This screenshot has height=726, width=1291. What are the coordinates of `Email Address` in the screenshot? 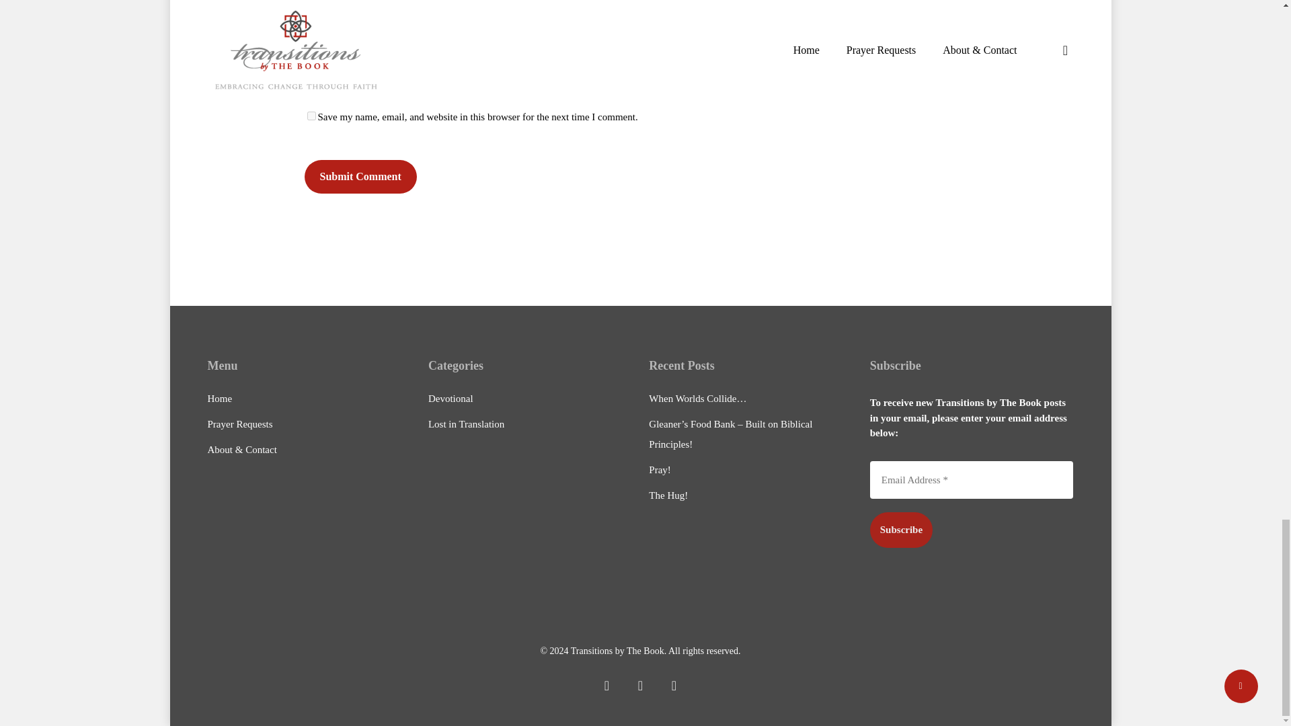 It's located at (972, 480).